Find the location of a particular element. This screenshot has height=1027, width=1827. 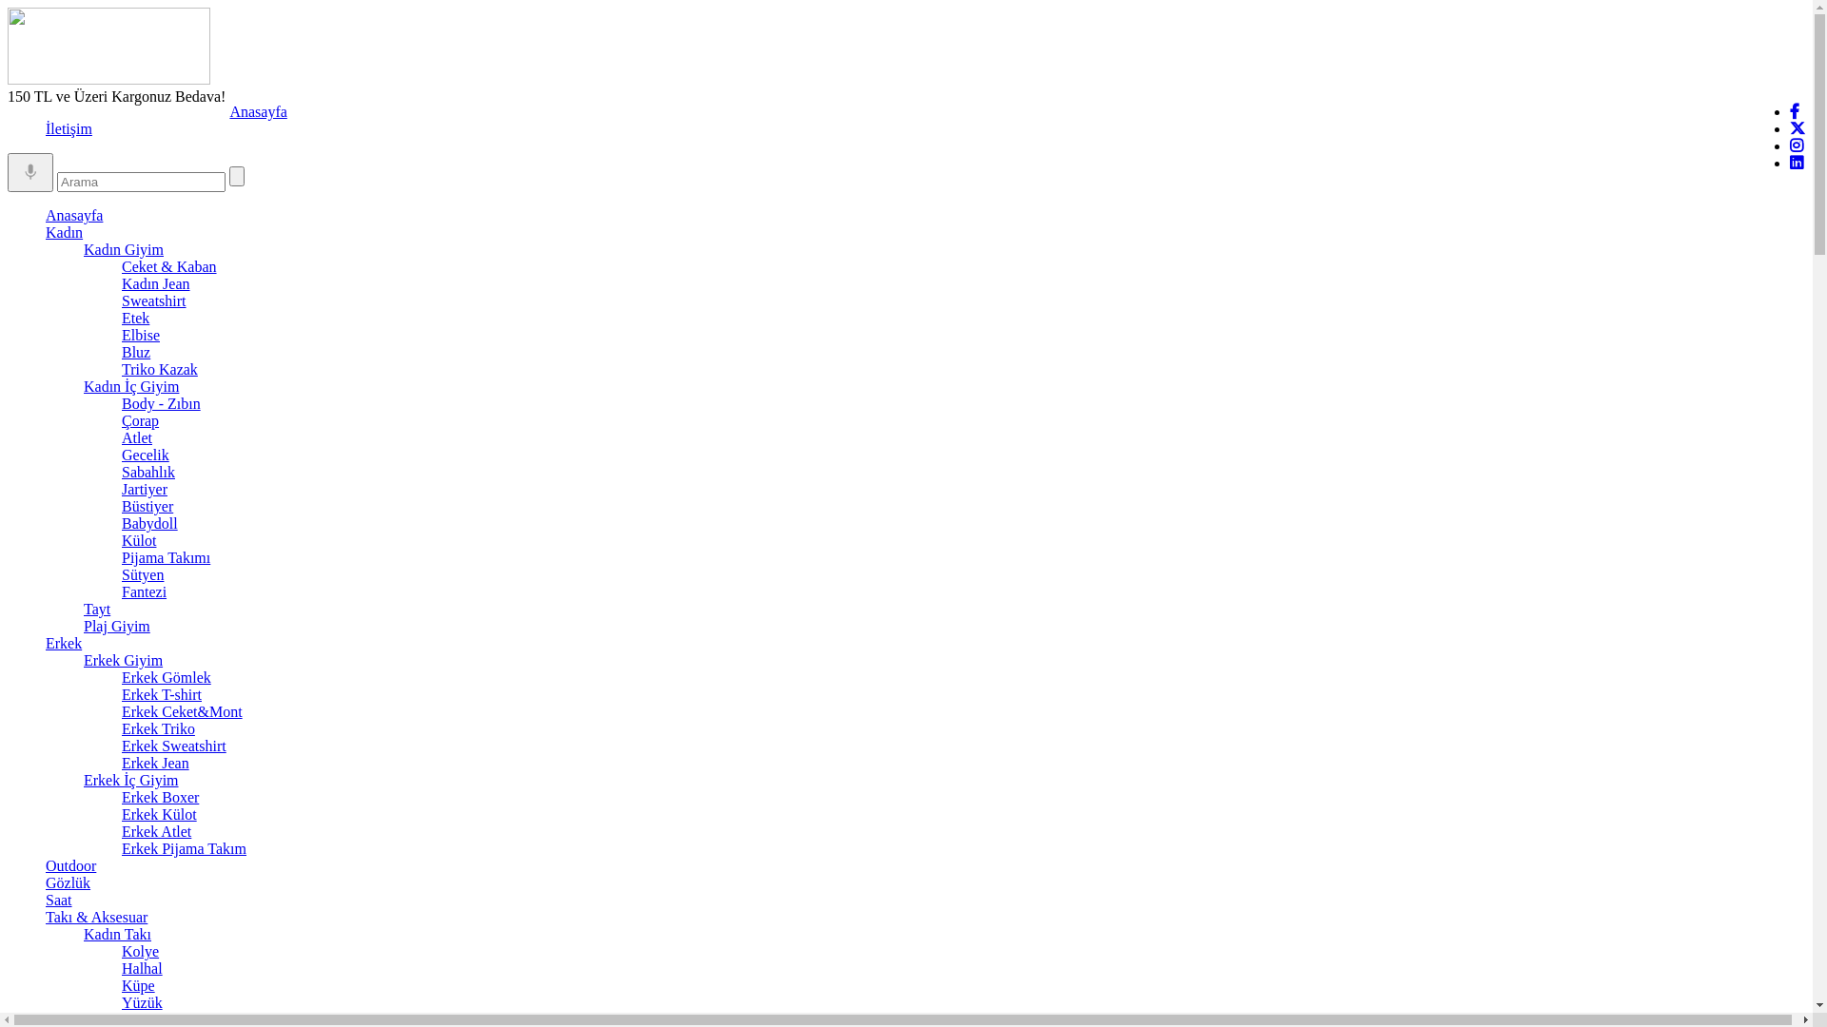

Plaj Giyim is located at coordinates (117, 626).